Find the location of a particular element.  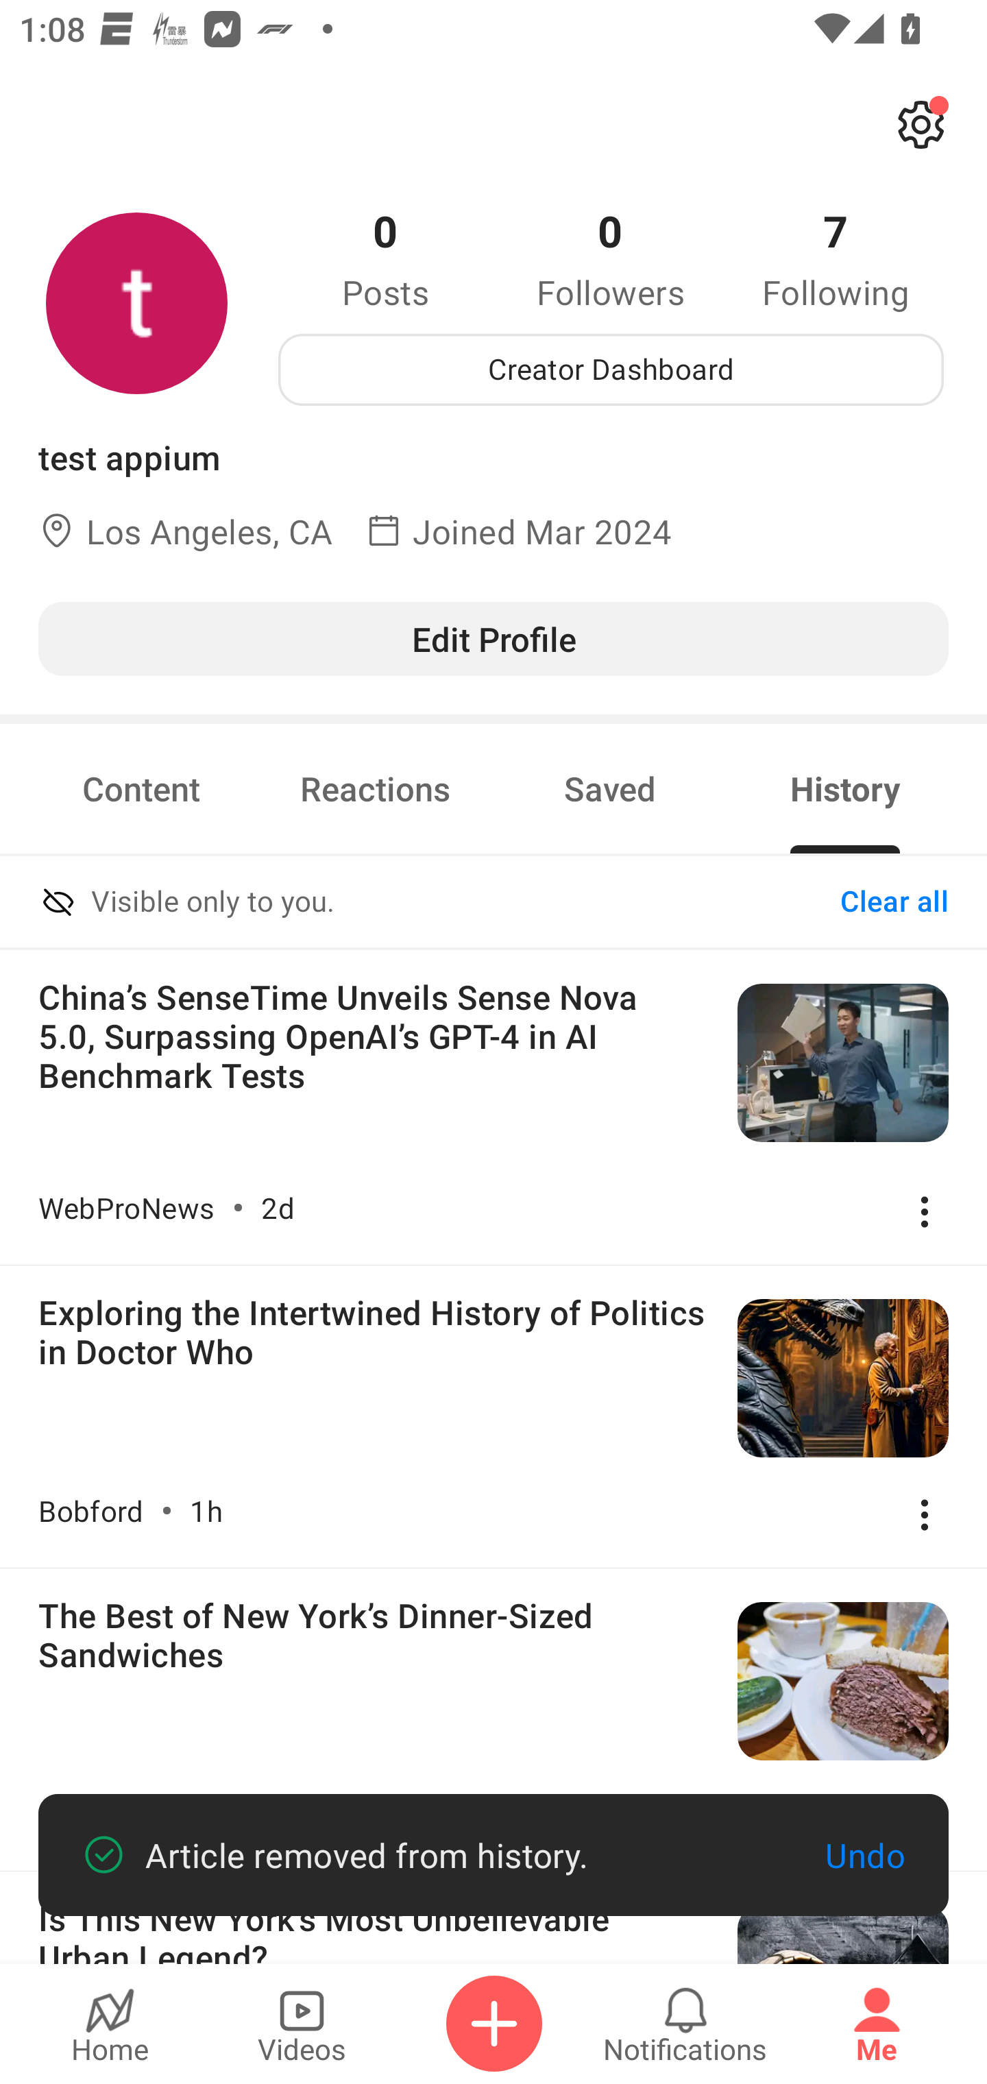

Notifications is located at coordinates (685, 2024).